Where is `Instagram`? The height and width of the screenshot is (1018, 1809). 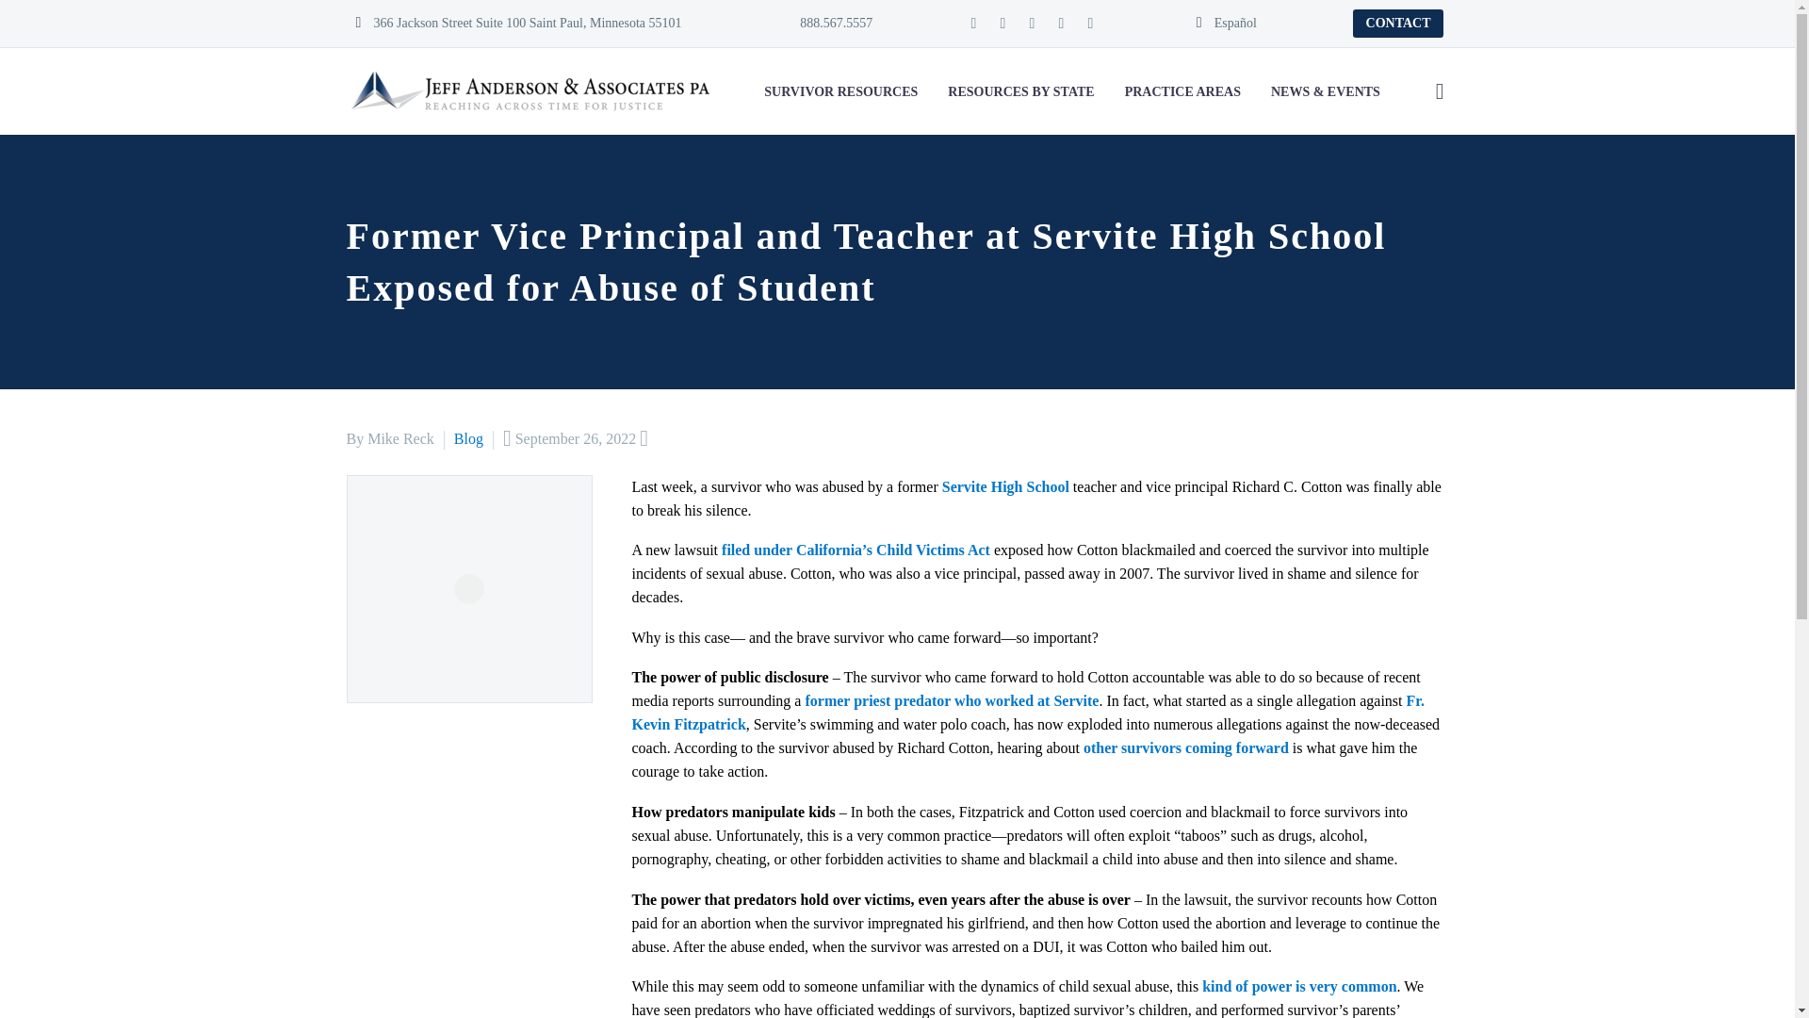 Instagram is located at coordinates (1089, 24).